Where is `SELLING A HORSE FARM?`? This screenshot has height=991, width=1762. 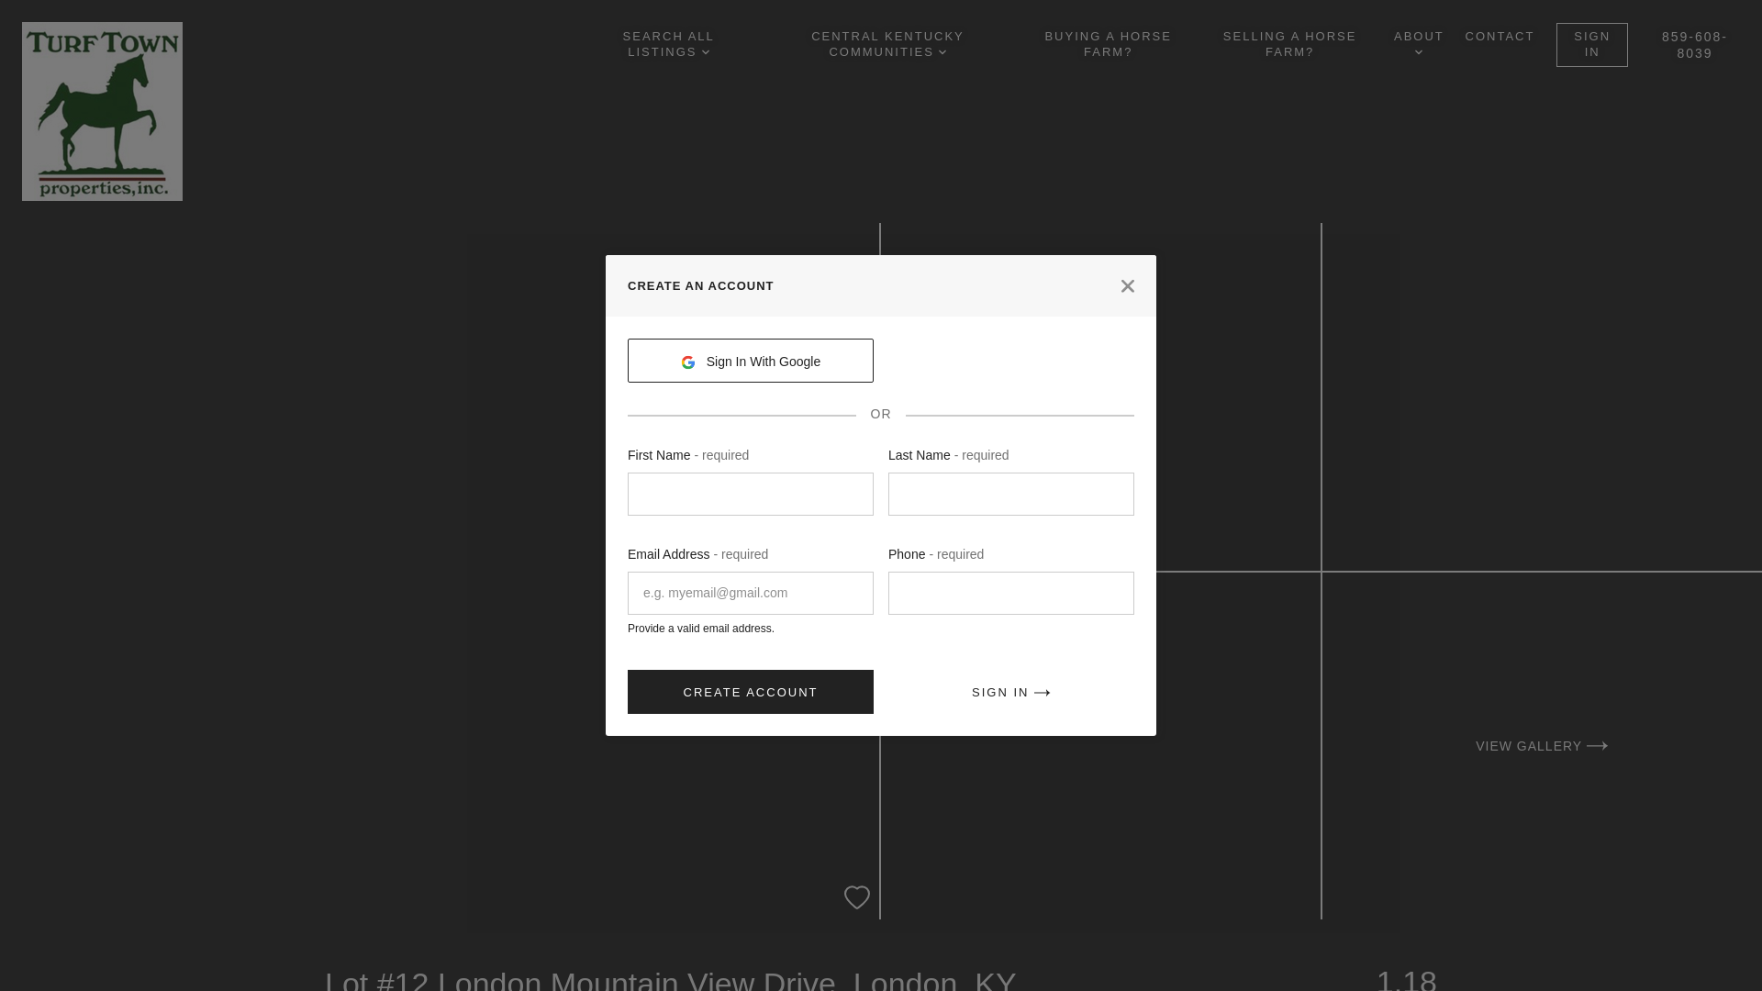 SELLING A HORSE FARM? is located at coordinates (1289, 44).